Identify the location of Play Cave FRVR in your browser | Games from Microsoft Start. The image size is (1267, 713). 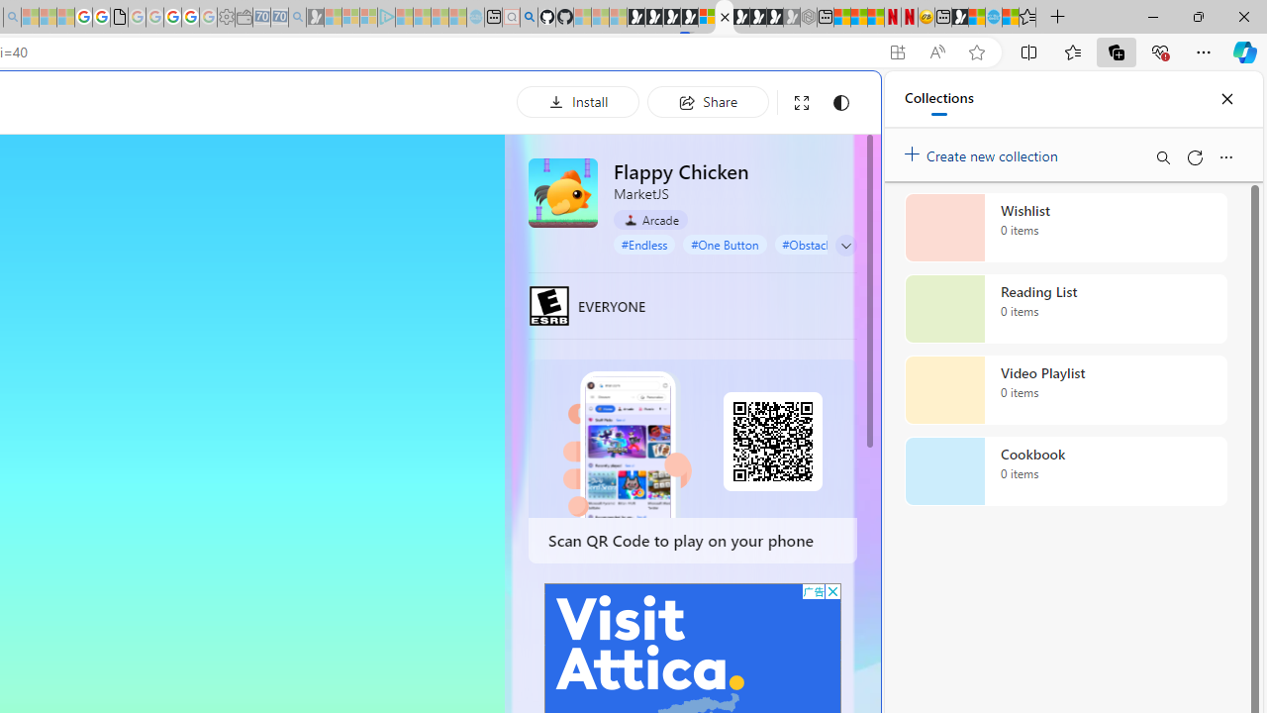
(671, 18).